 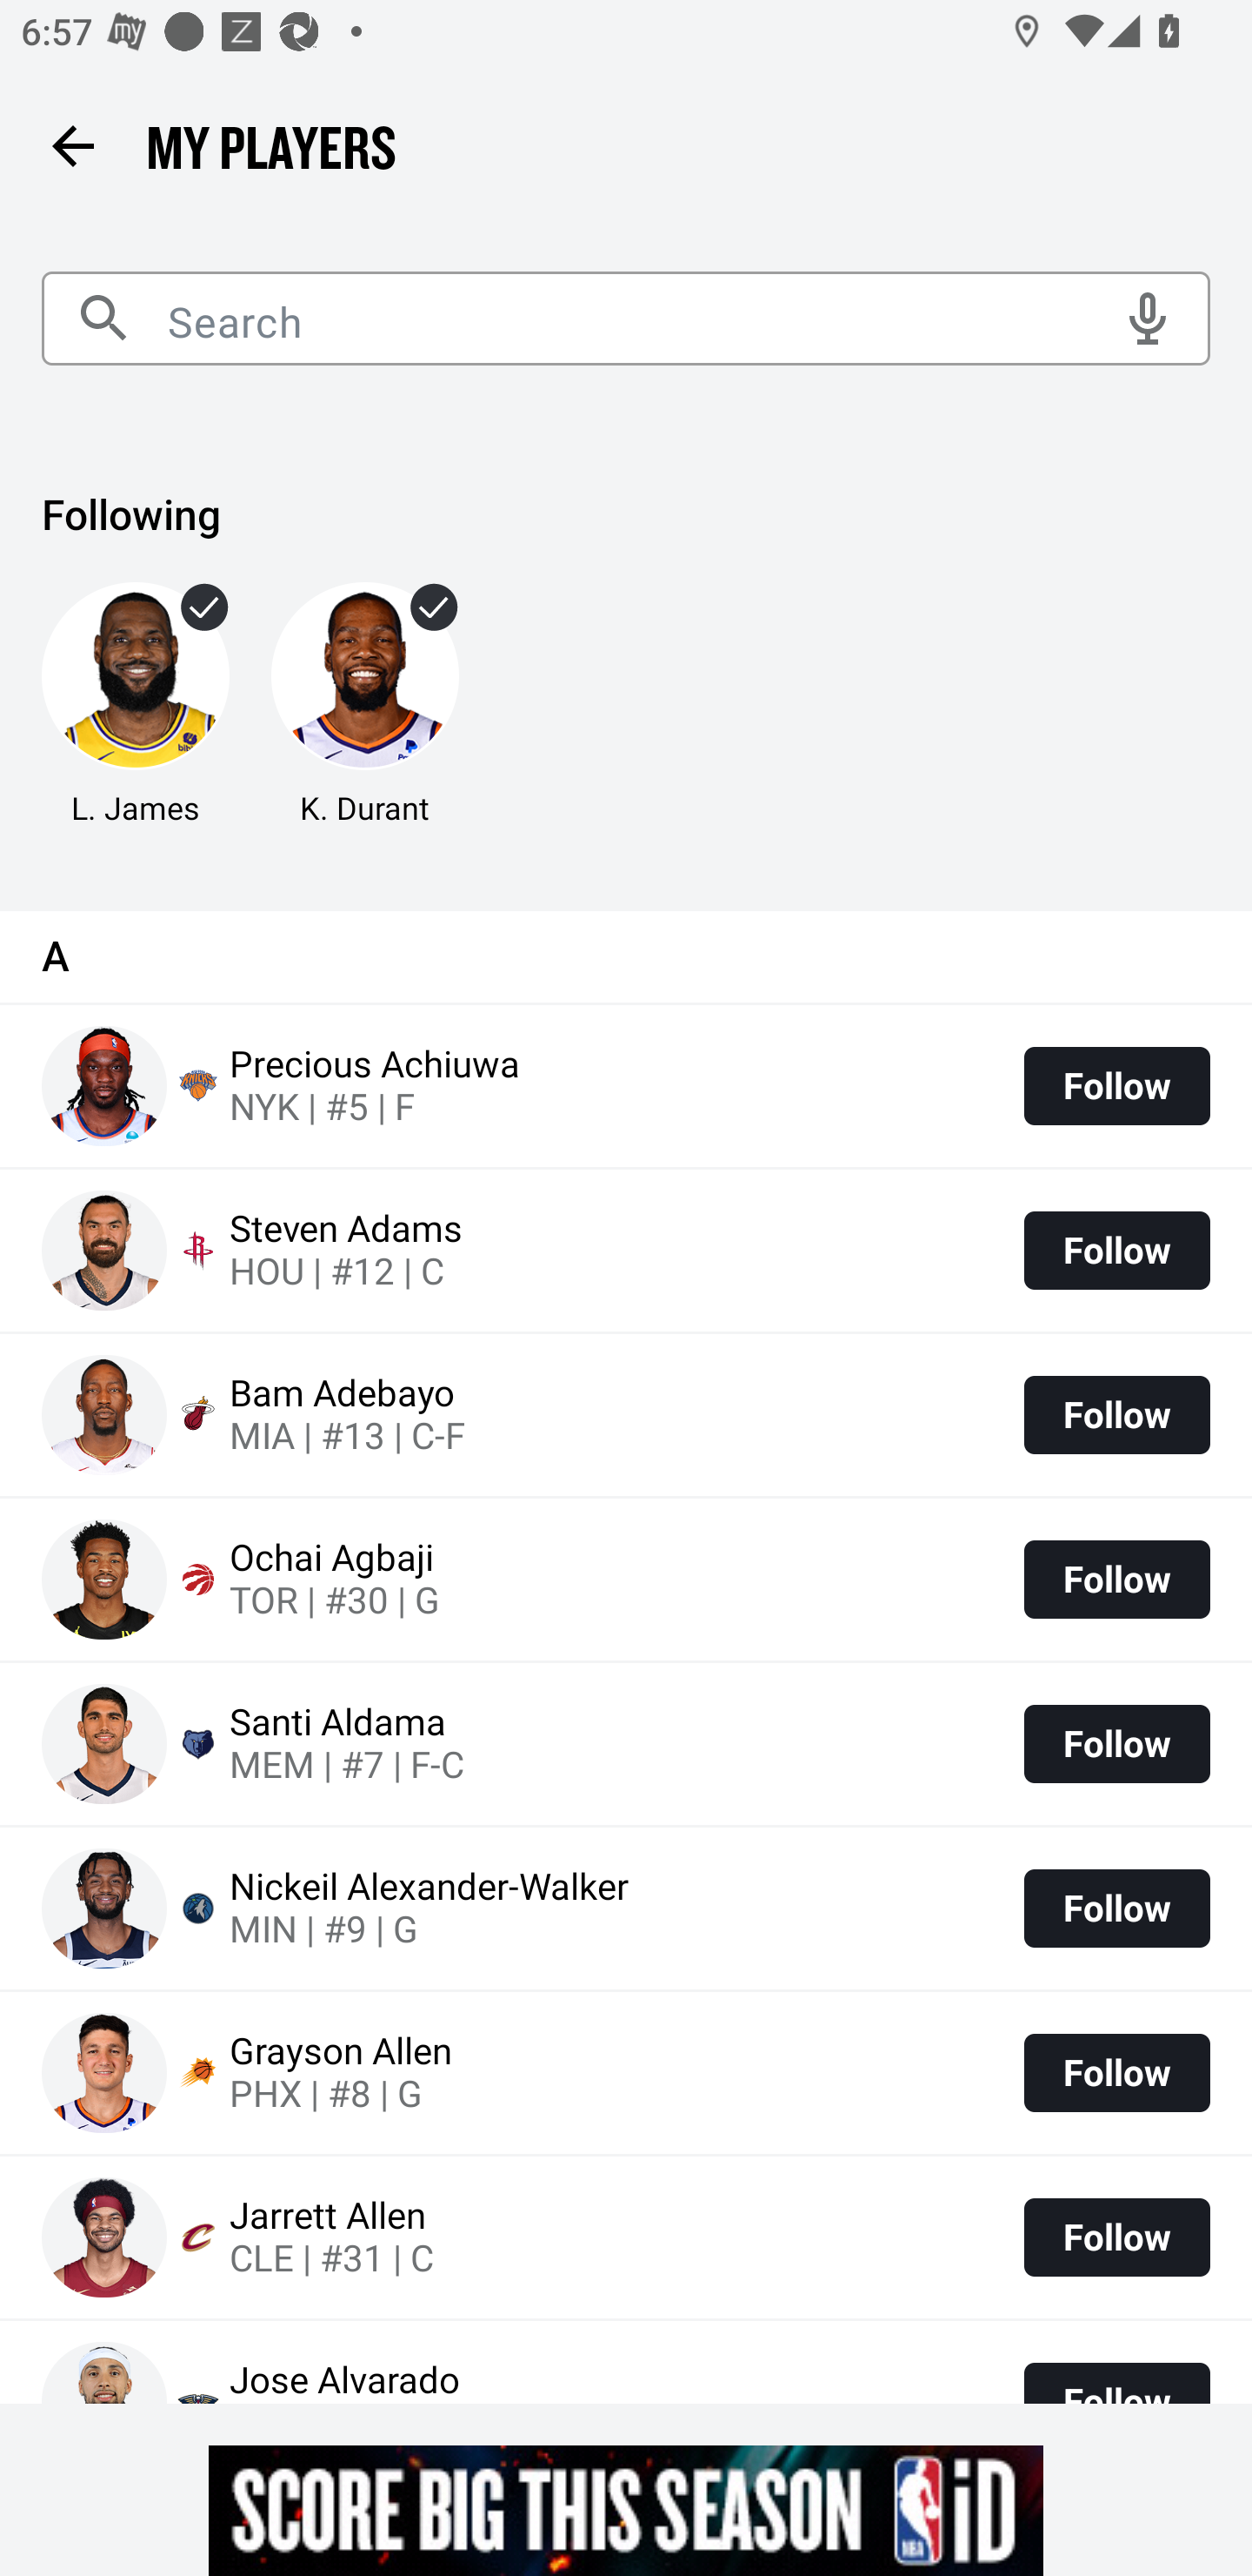 What do you see at coordinates (1116, 1909) in the screenshot?
I see `Follow` at bounding box center [1116, 1909].